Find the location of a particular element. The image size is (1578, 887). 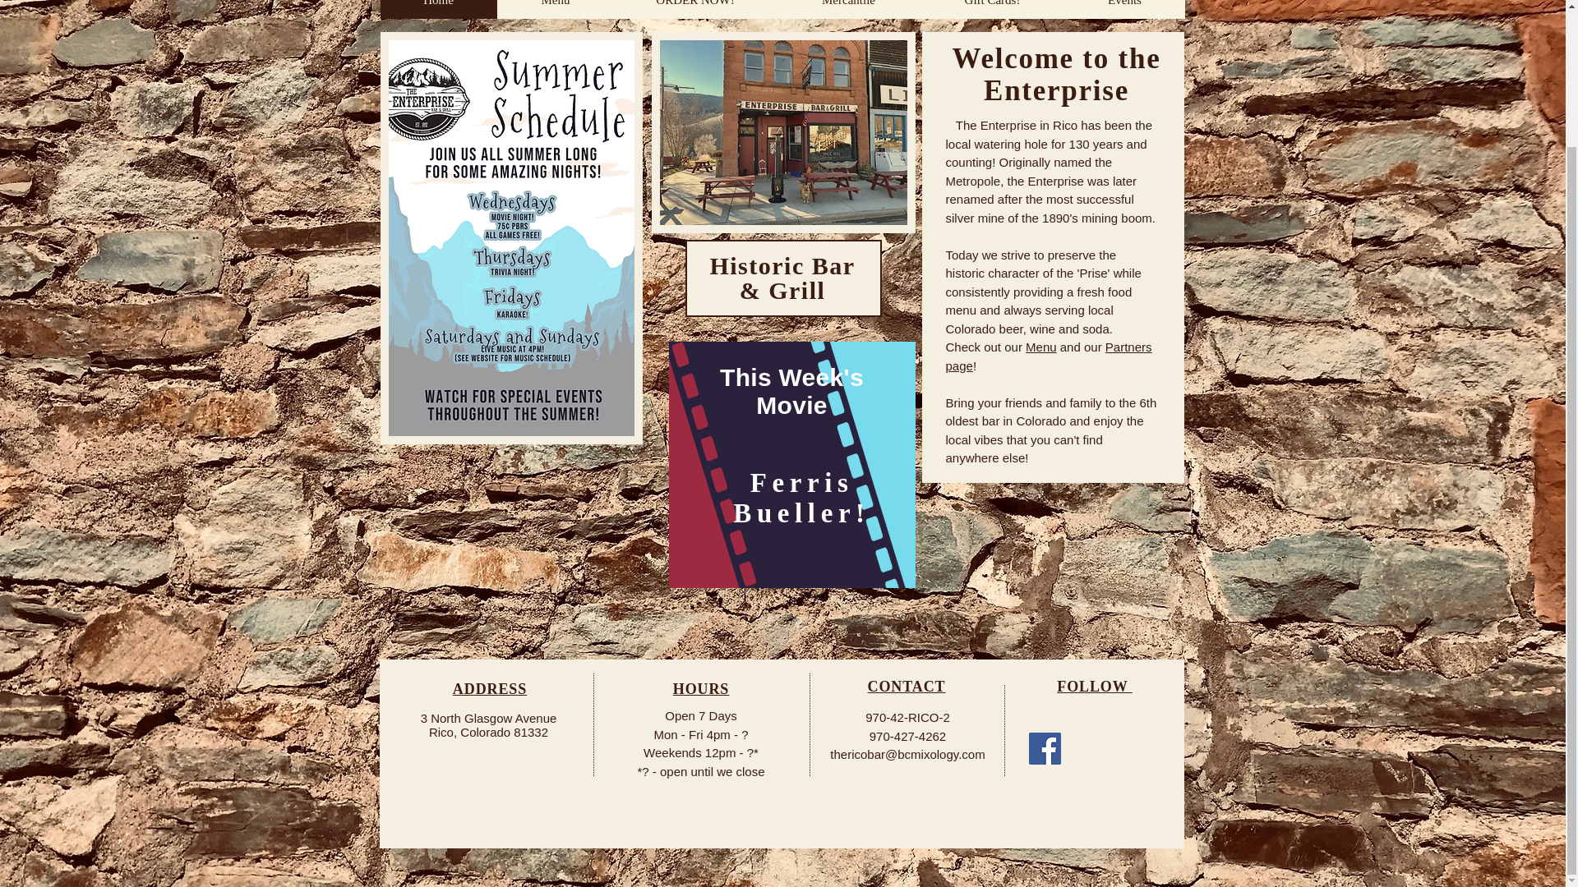

ORDER NOW! is located at coordinates (694, 9).